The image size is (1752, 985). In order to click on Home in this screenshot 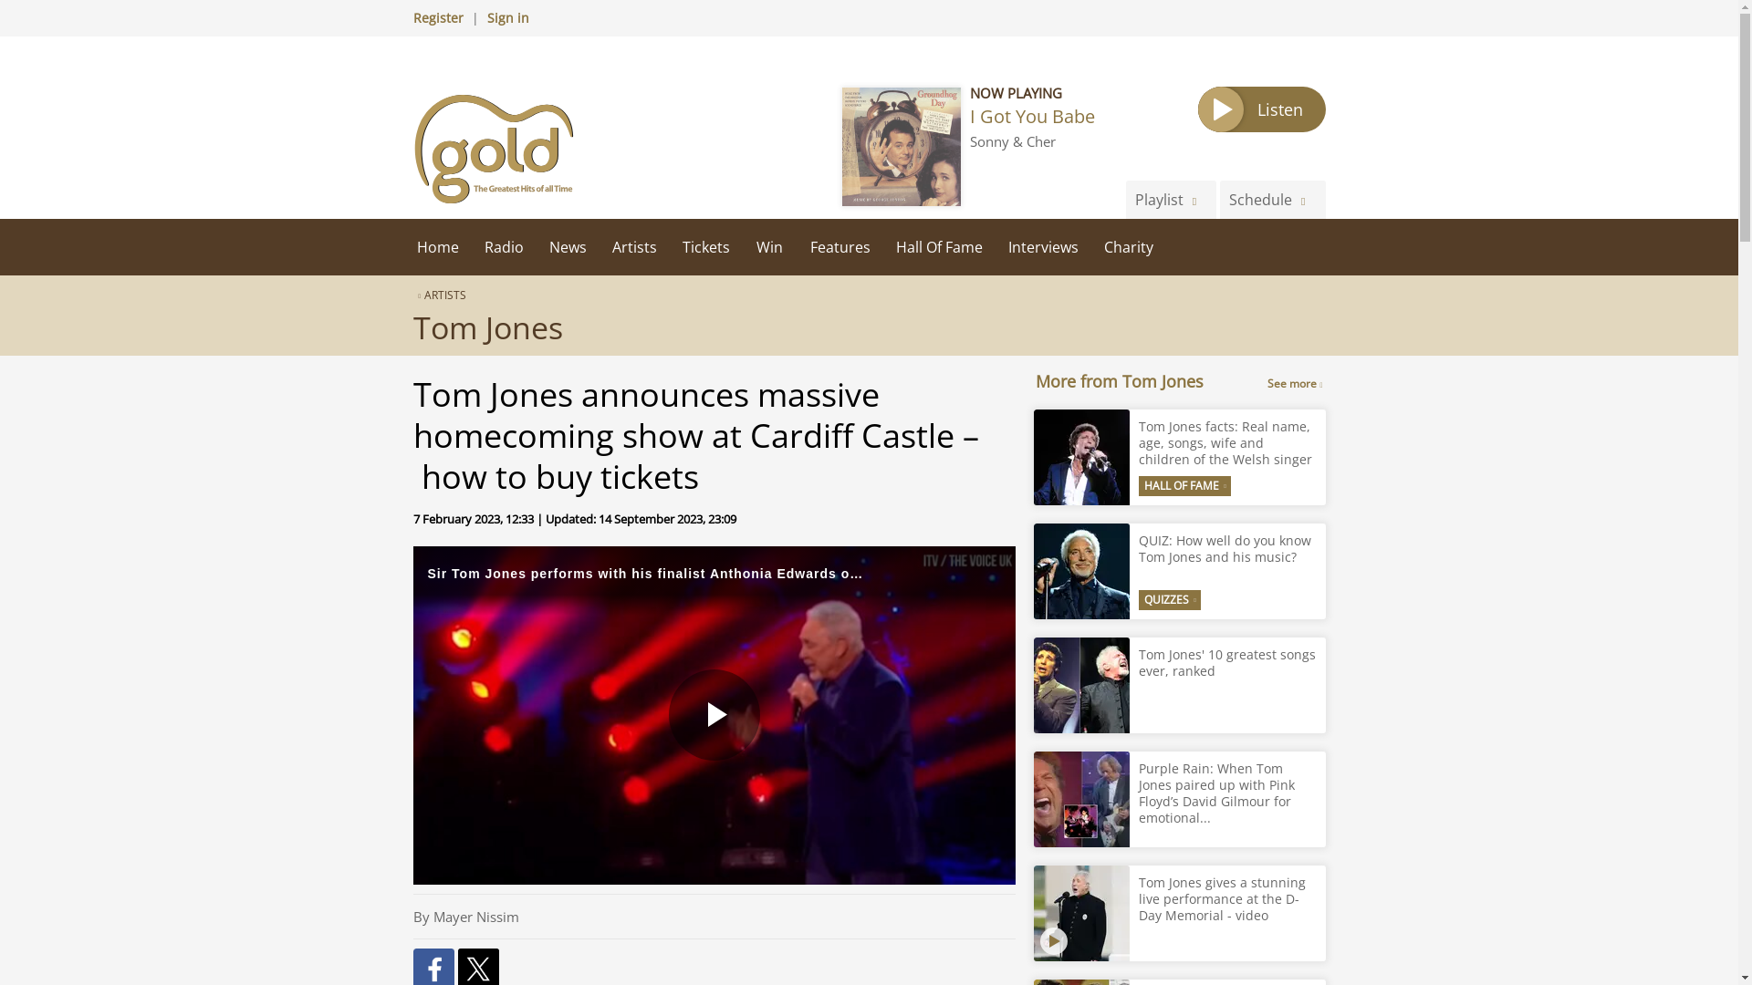, I will do `click(436, 246)`.